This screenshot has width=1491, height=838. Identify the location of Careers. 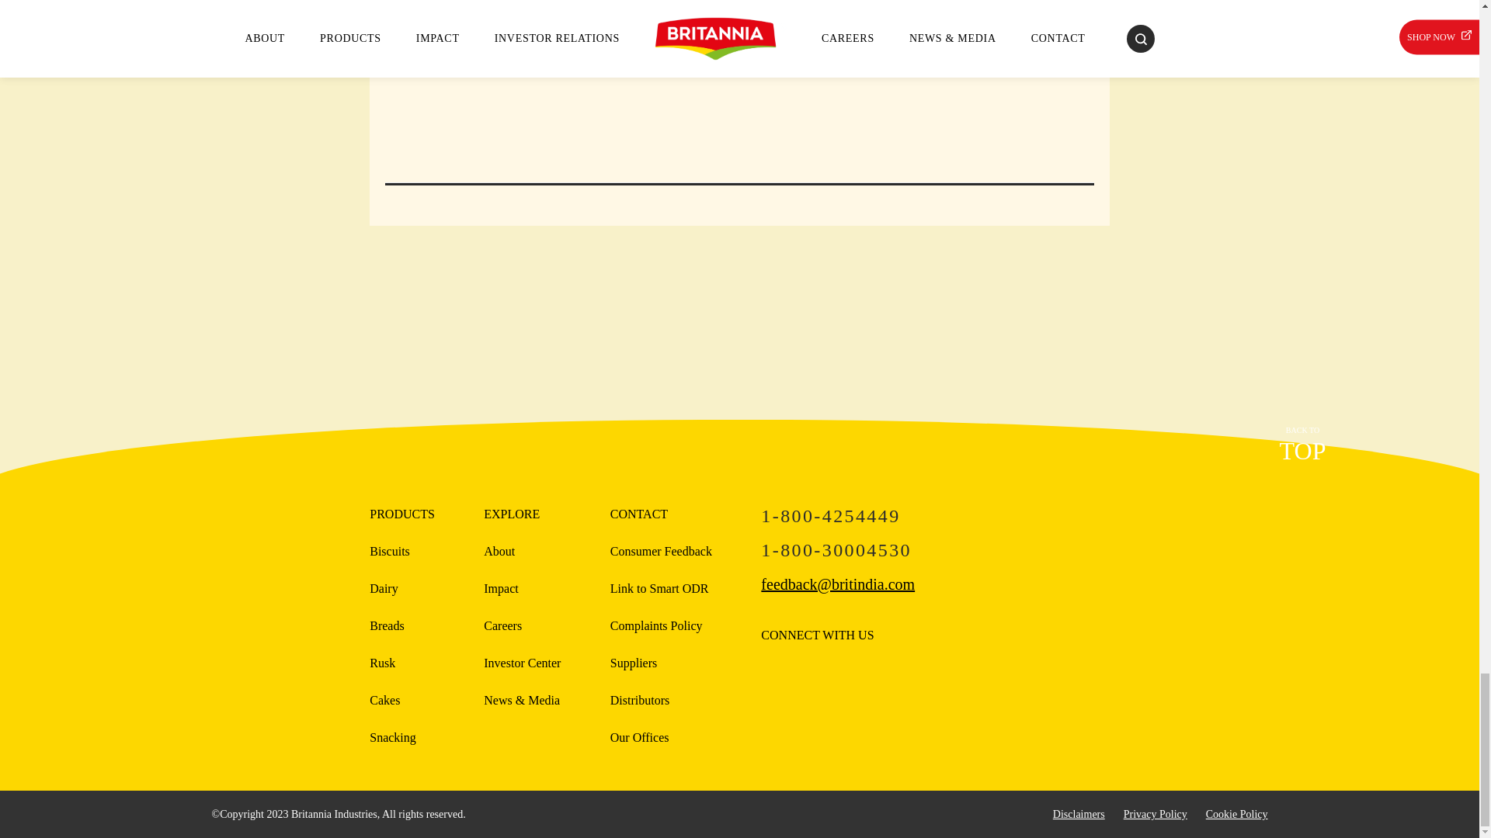
(522, 663).